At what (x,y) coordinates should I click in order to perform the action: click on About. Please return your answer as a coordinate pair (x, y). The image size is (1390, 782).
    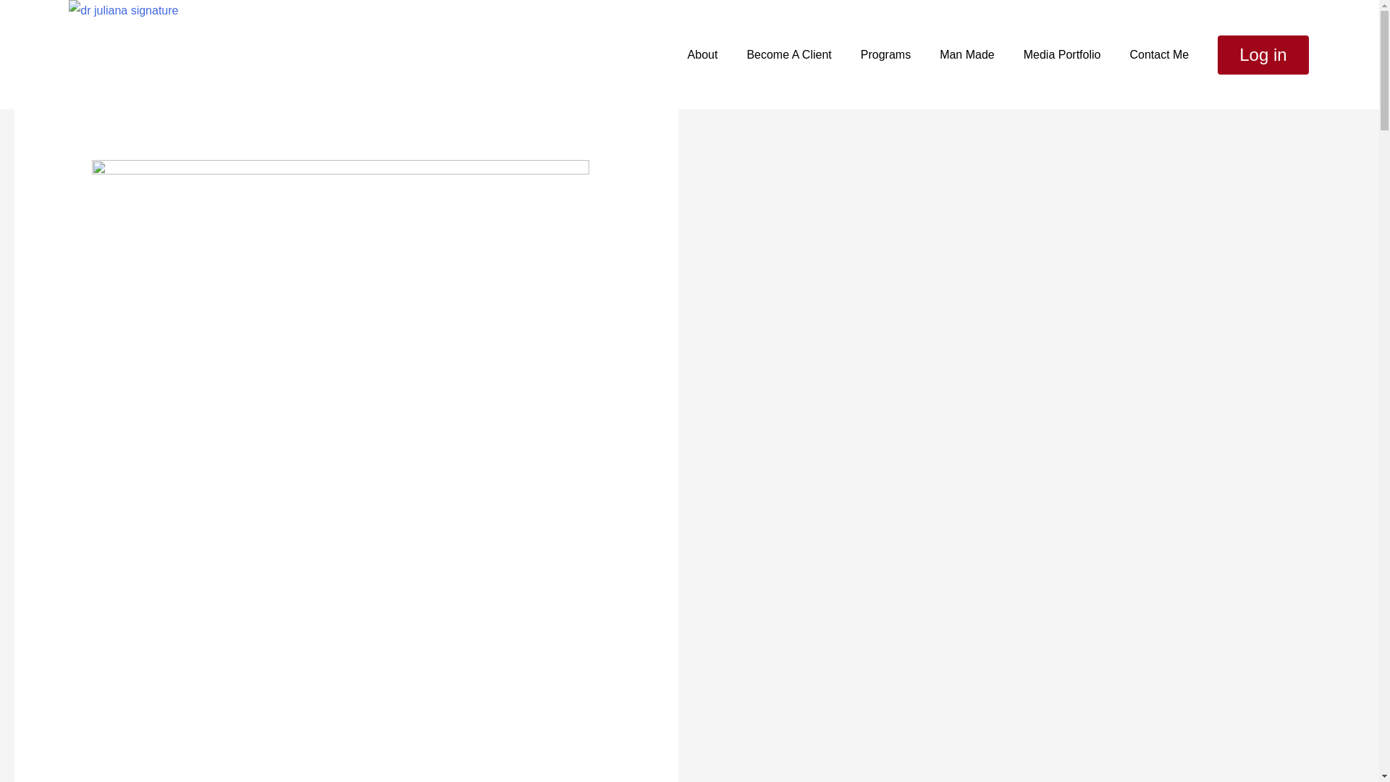
    Looking at the image, I should click on (703, 54).